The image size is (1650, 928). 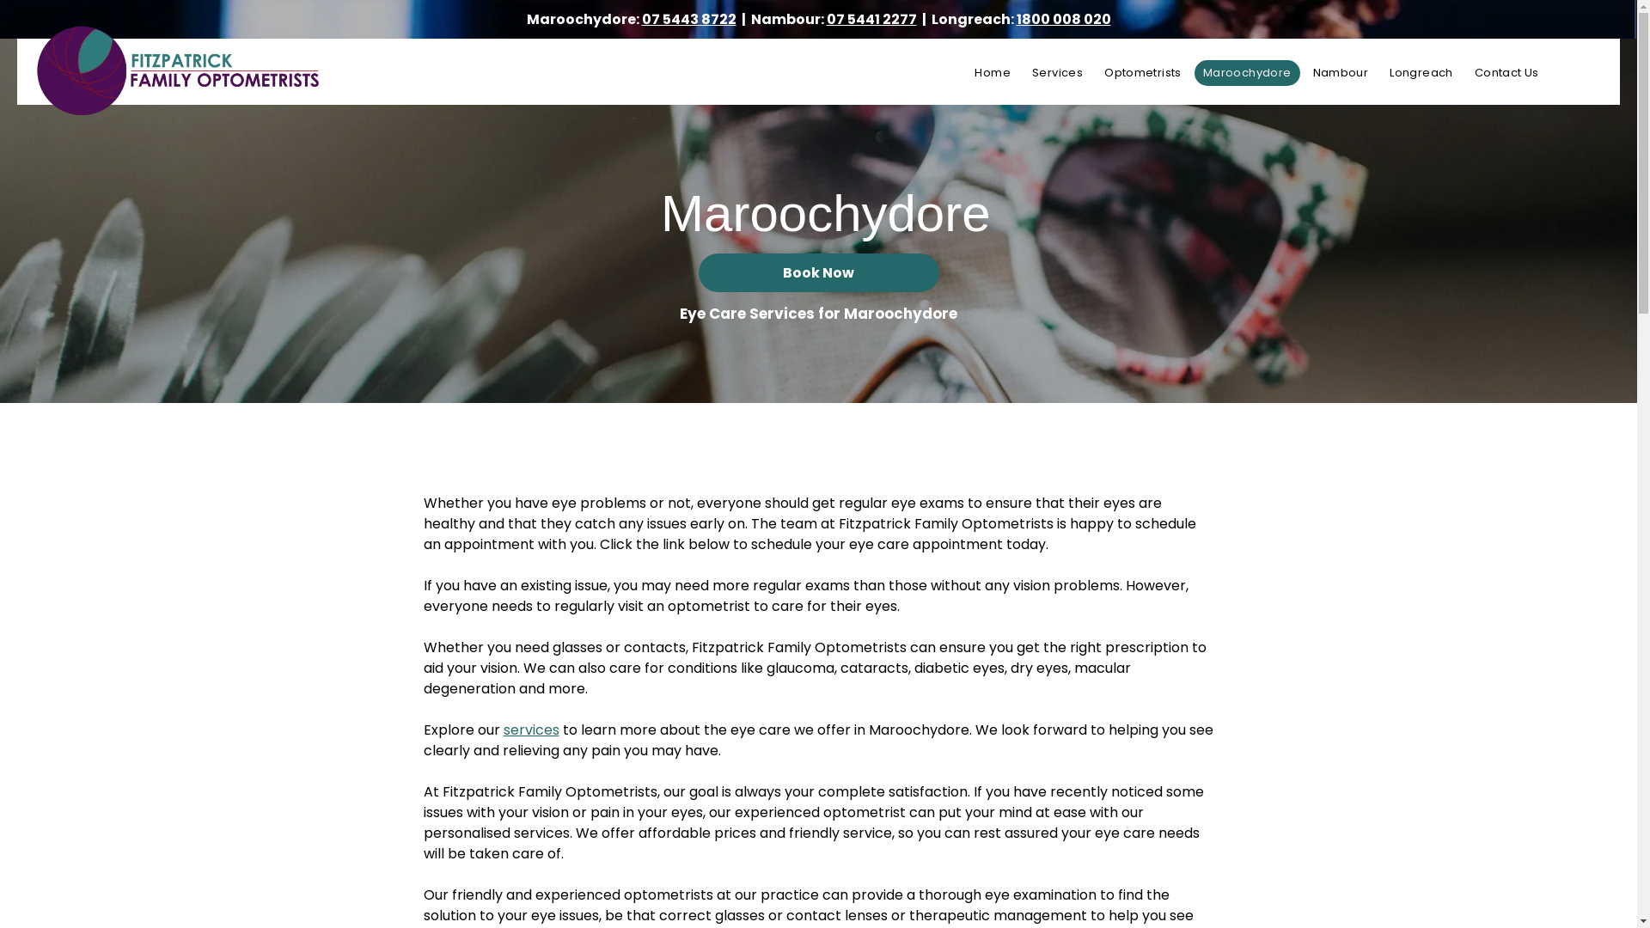 I want to click on Home, so click(x=993, y=73).